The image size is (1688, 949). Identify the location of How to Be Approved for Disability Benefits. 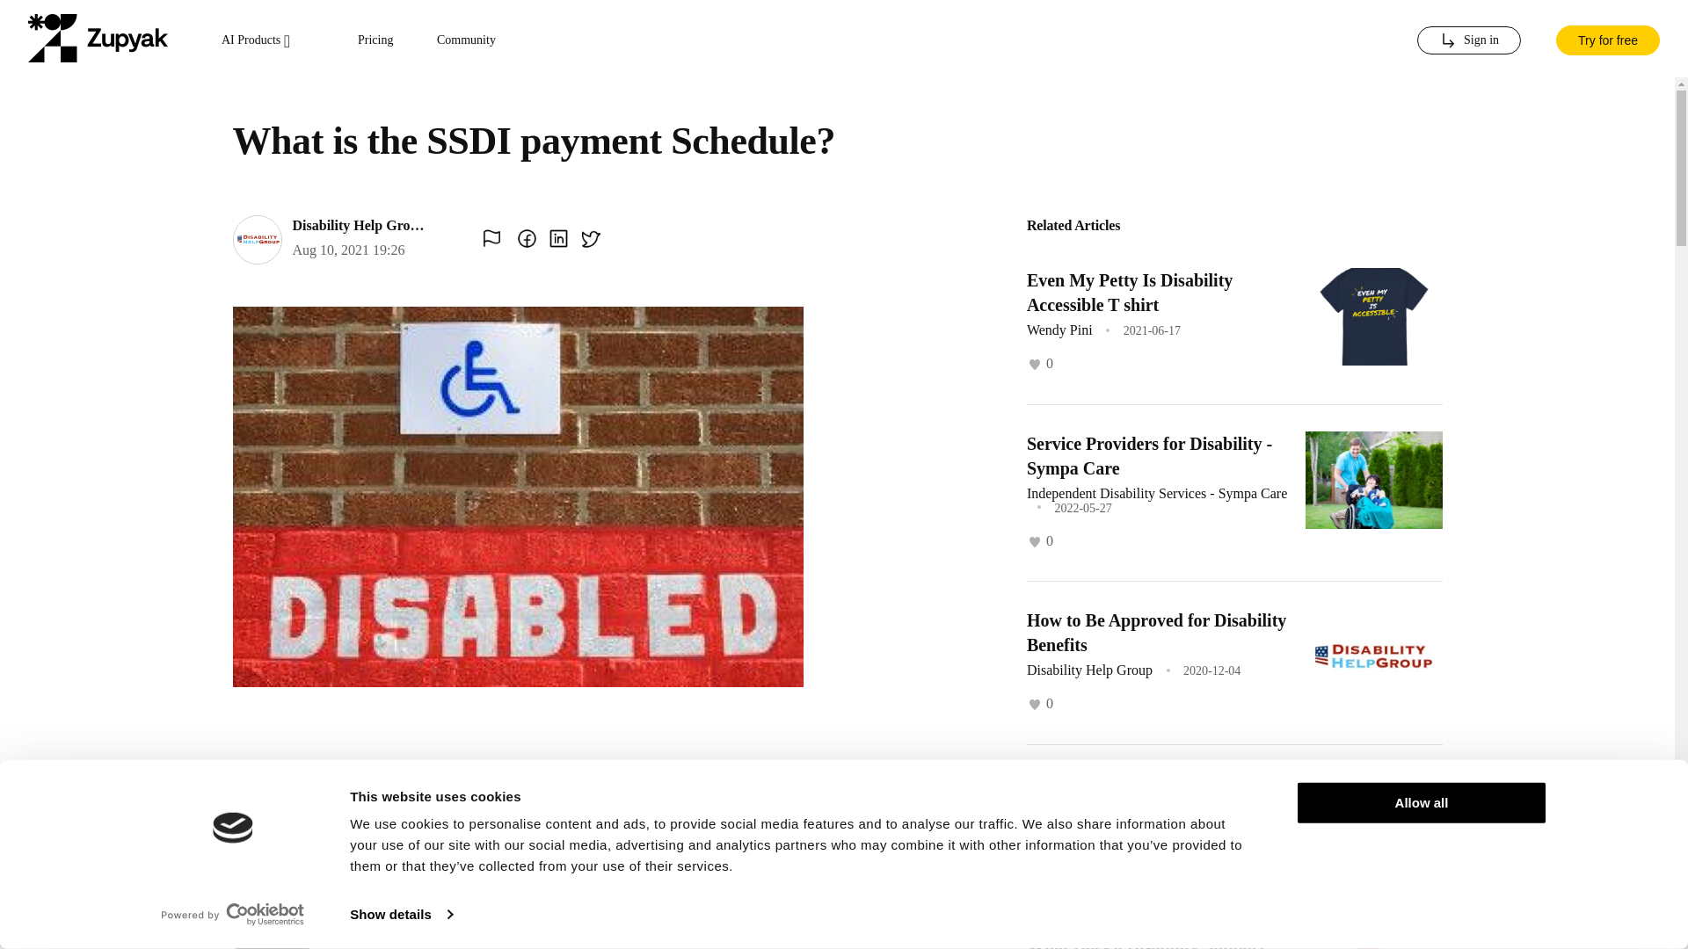
(1156, 633).